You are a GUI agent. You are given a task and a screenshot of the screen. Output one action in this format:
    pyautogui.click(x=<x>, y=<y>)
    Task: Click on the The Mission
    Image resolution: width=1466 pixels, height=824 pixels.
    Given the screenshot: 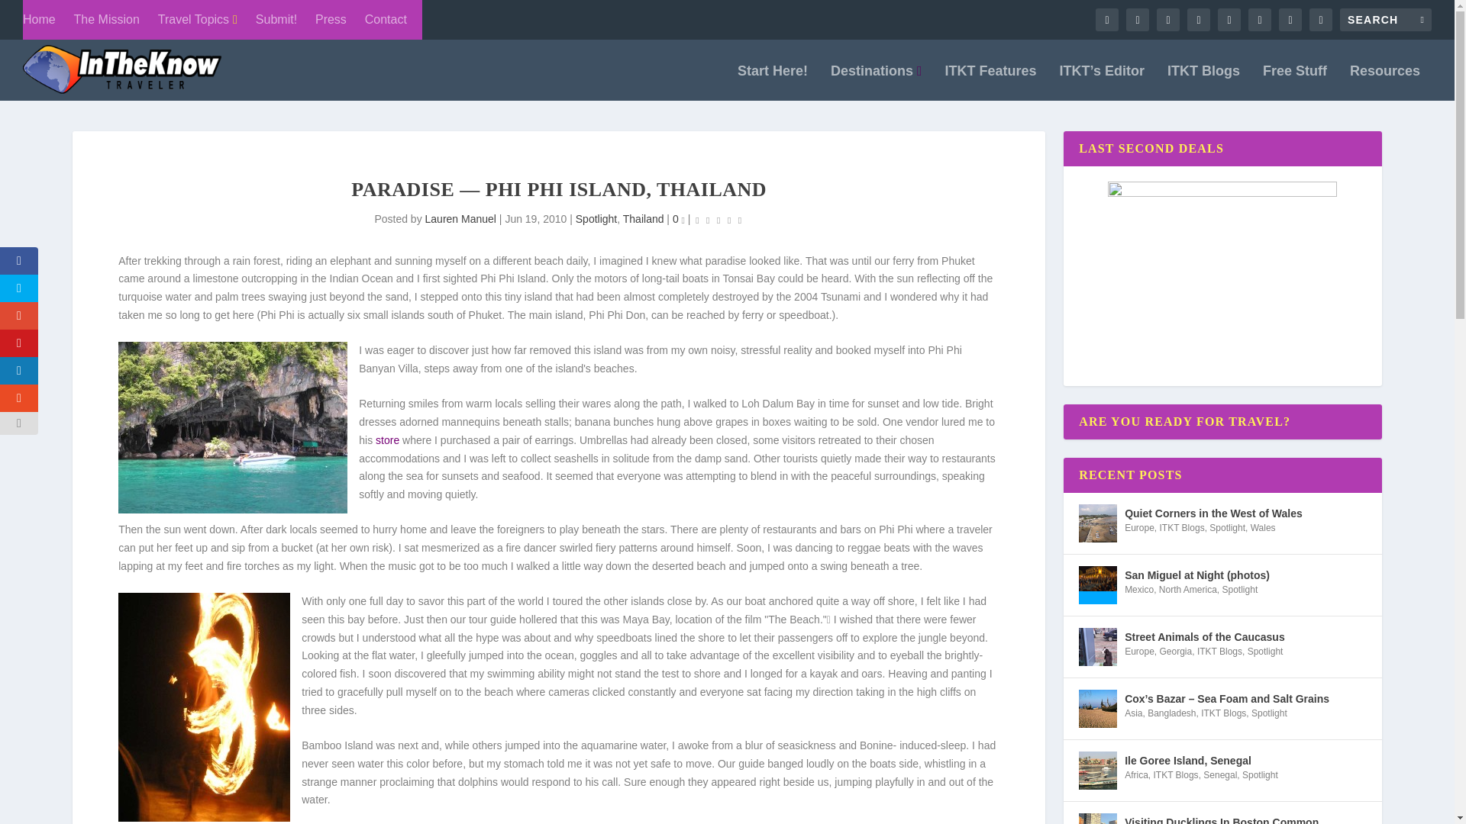 What is the action you would take?
    pyautogui.click(x=107, y=20)
    